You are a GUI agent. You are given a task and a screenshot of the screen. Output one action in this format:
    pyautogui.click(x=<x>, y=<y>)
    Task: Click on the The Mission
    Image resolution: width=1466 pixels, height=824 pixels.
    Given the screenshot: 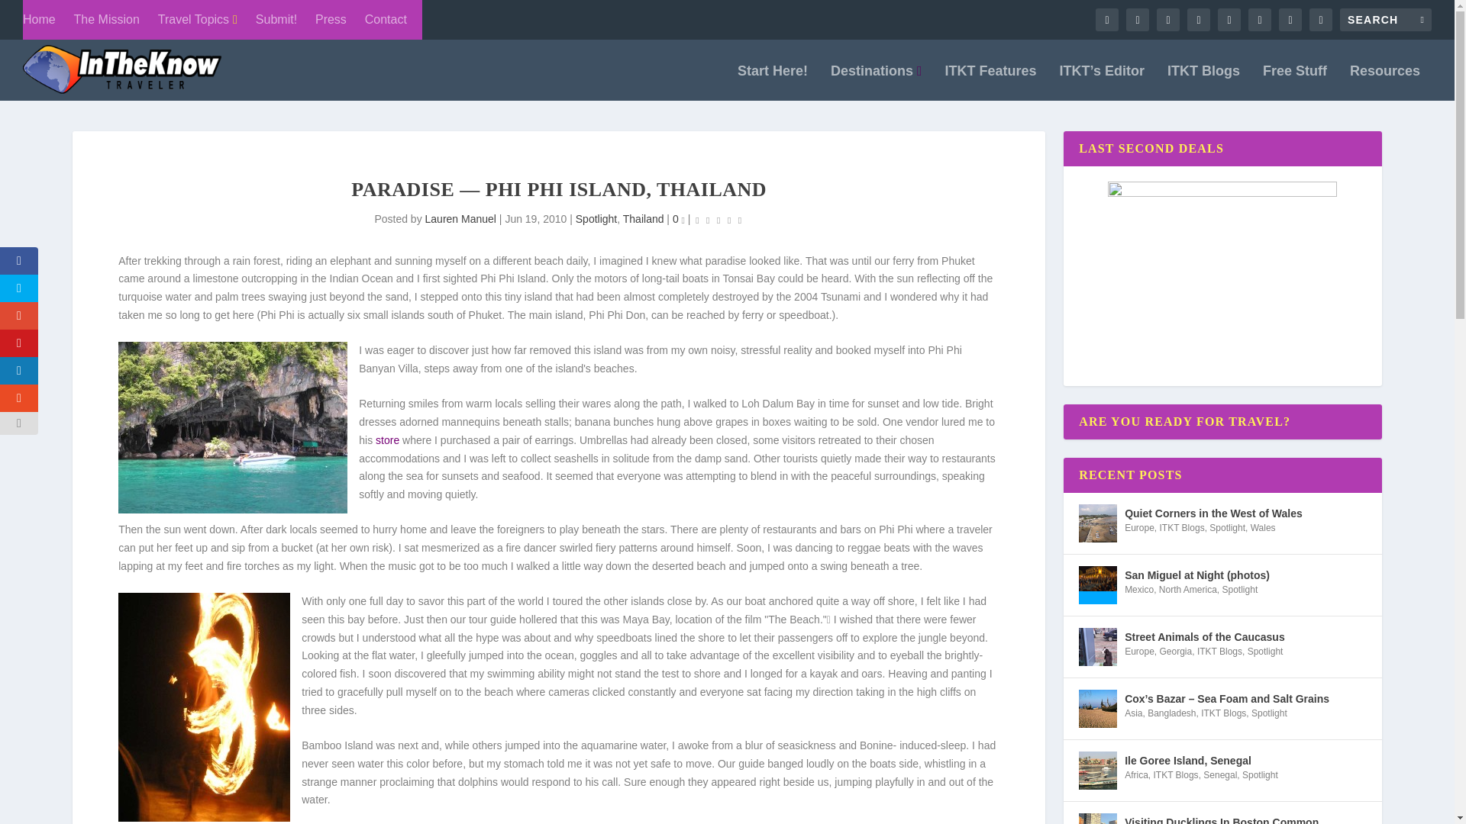 What is the action you would take?
    pyautogui.click(x=107, y=20)
    